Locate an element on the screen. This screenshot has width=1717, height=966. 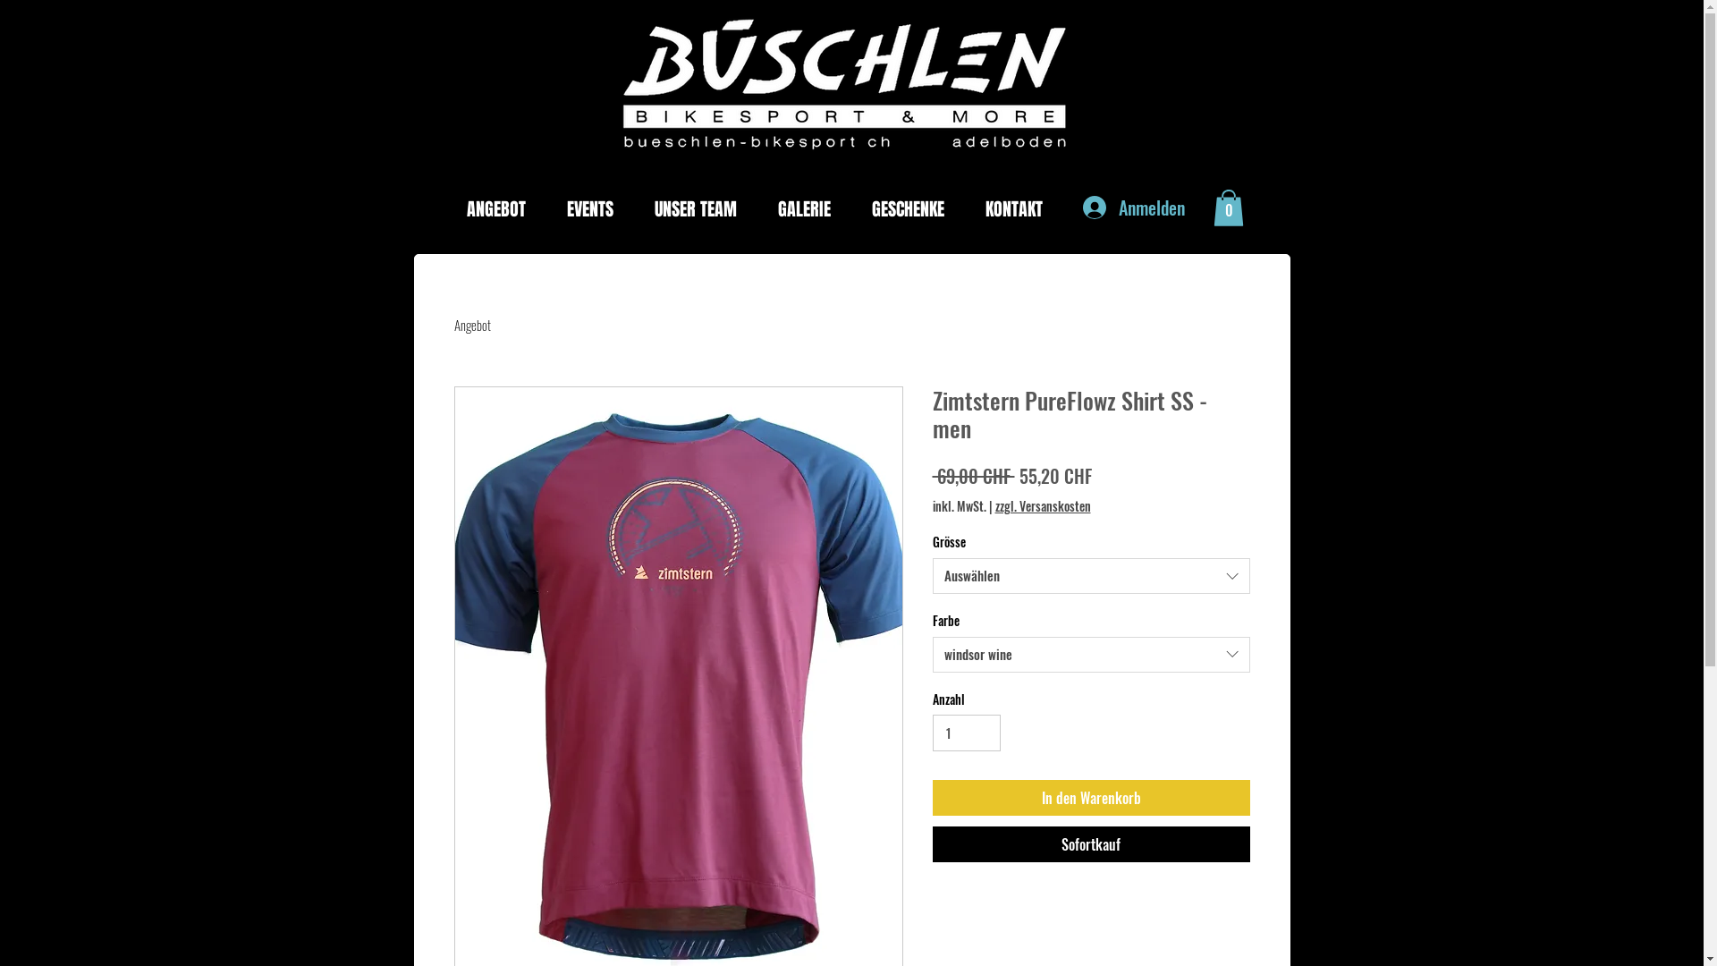
ANGEBOT is located at coordinates (503, 209).